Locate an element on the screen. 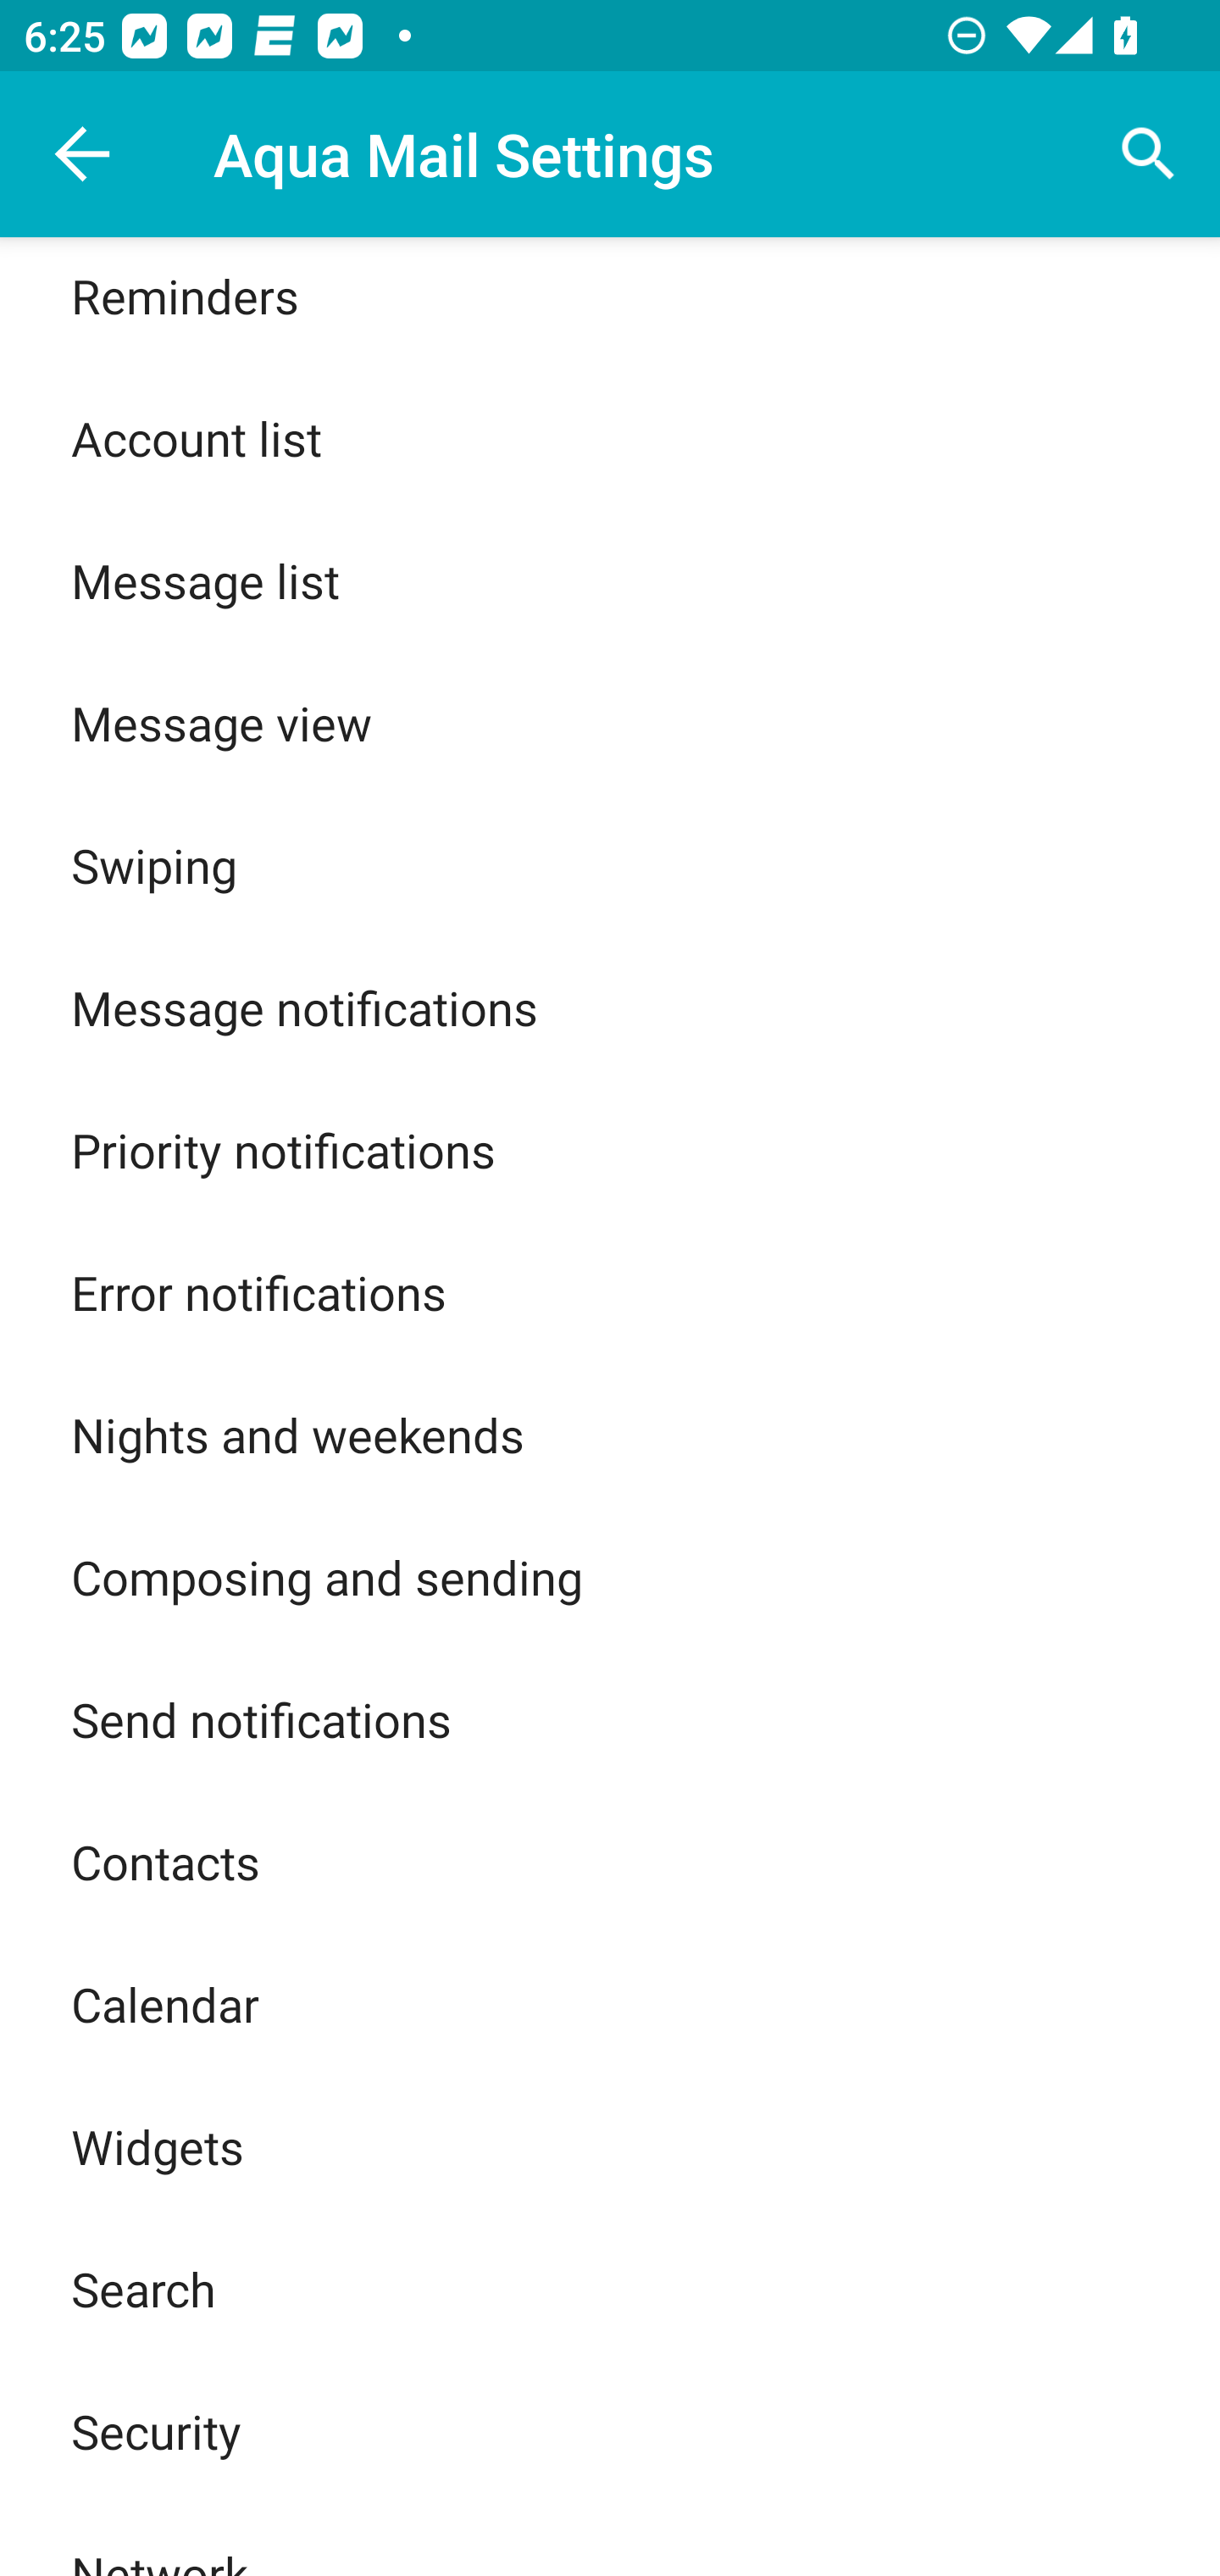 This screenshot has width=1220, height=2576. Message view is located at coordinates (610, 722).